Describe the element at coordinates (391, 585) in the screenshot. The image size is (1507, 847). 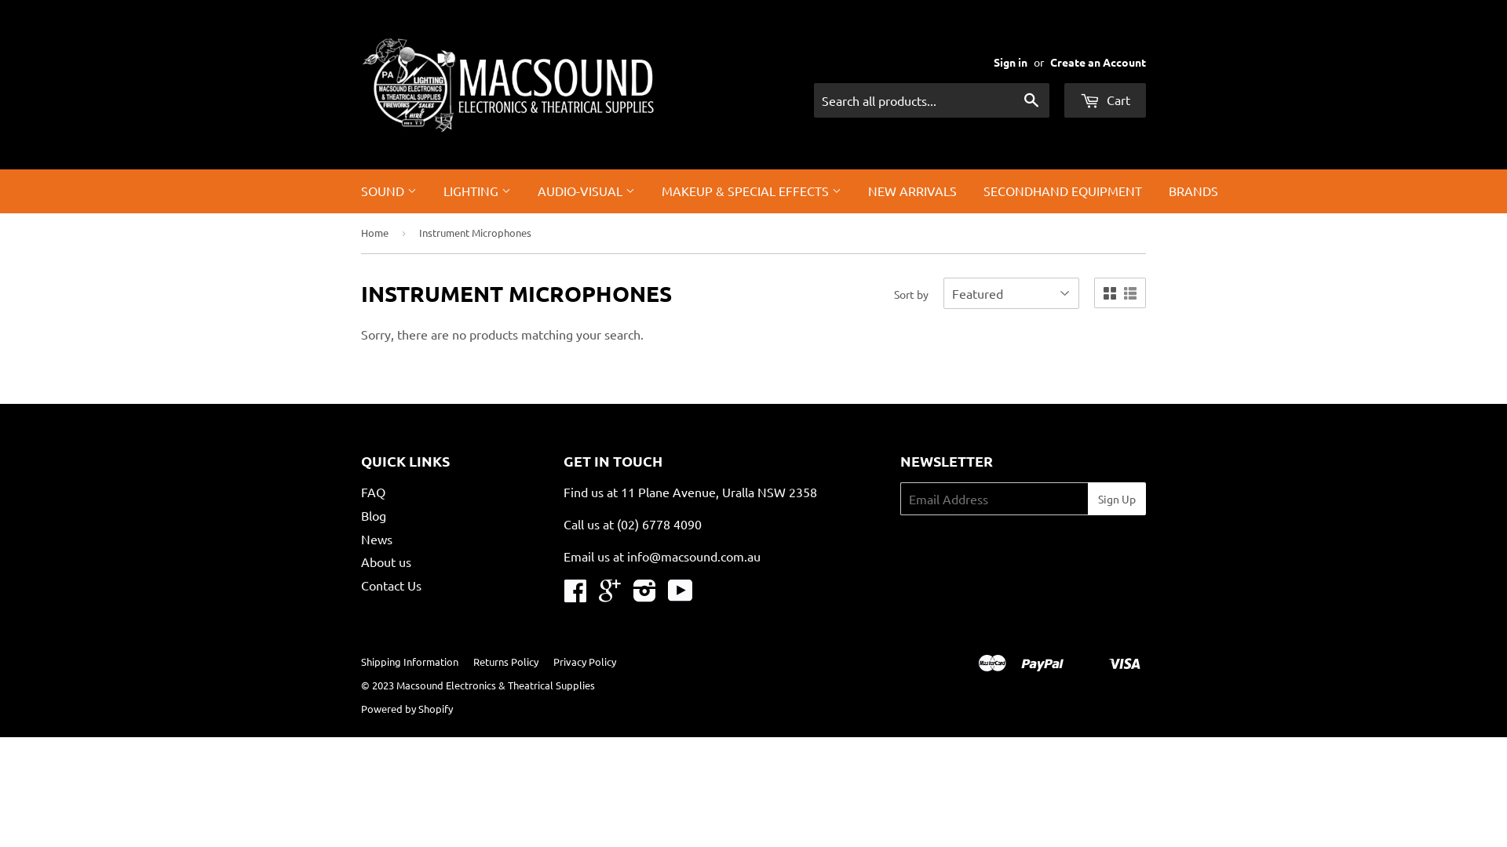
I see `Contact Us` at that location.